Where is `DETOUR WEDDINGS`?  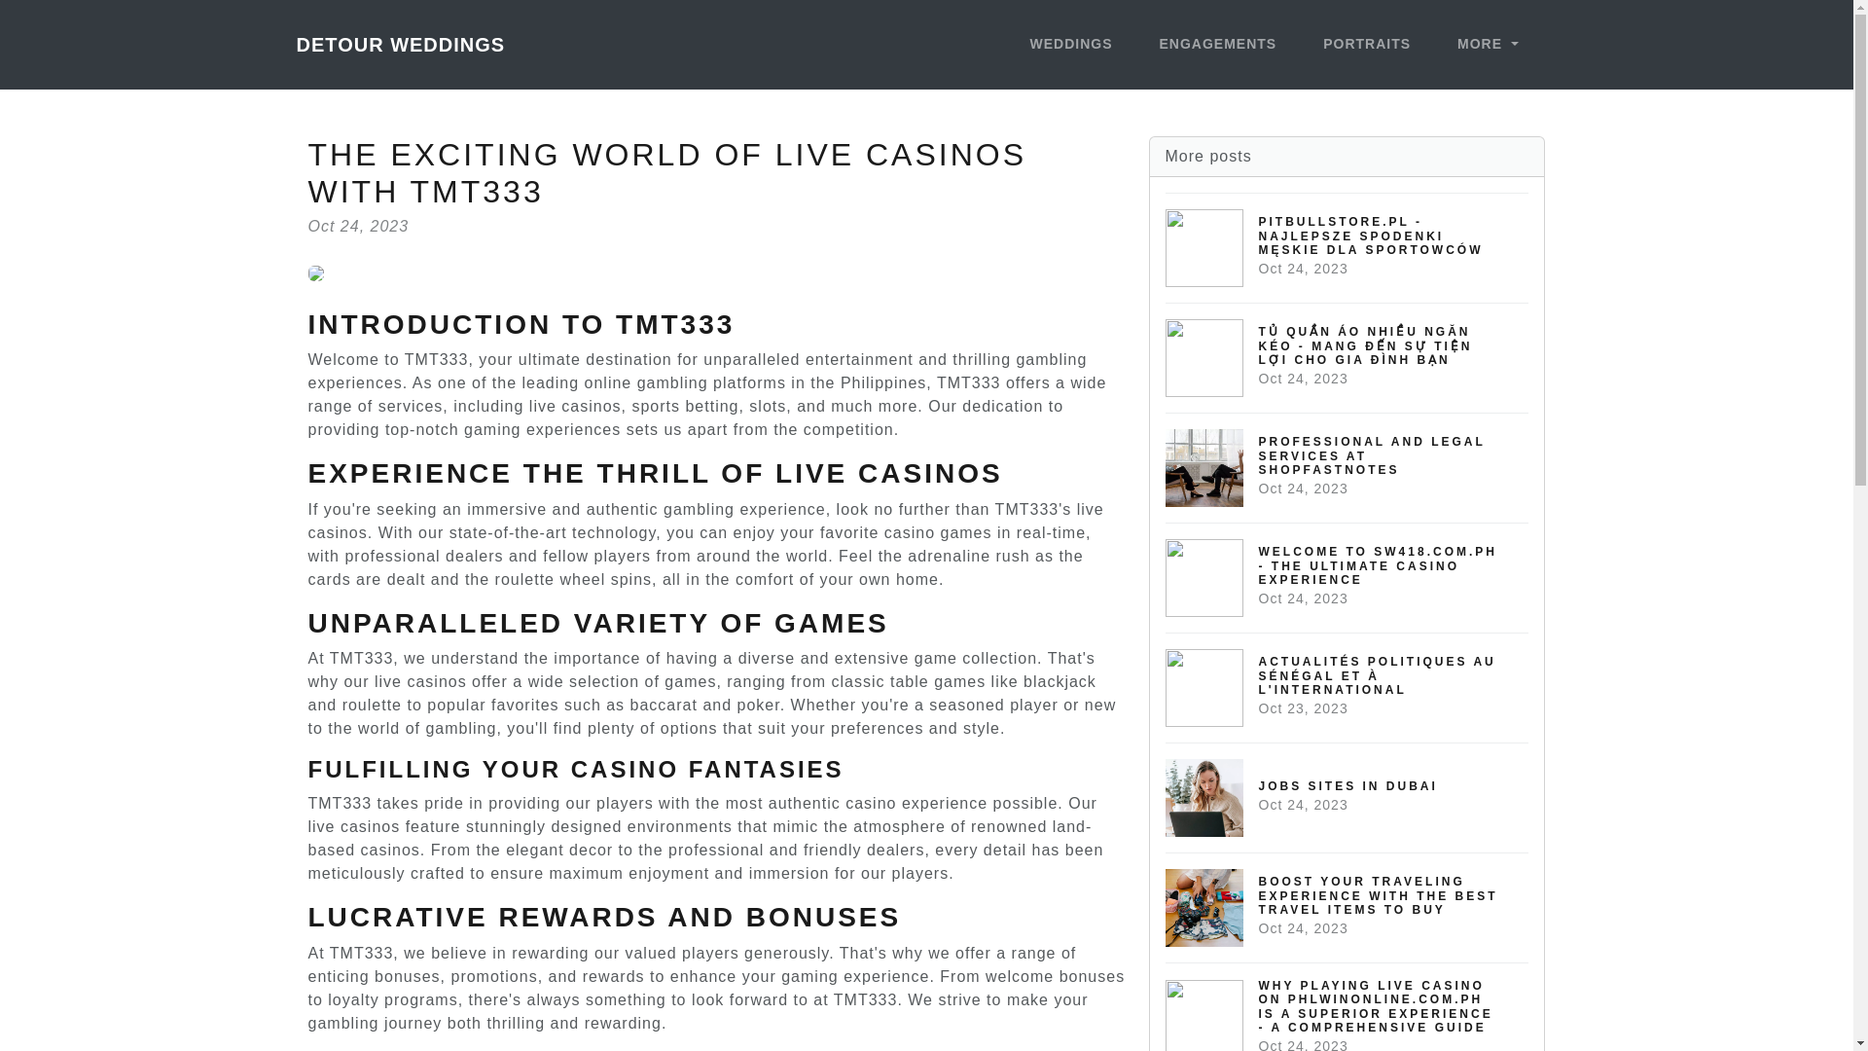
DETOUR WEDDINGS is located at coordinates (1070, 45).